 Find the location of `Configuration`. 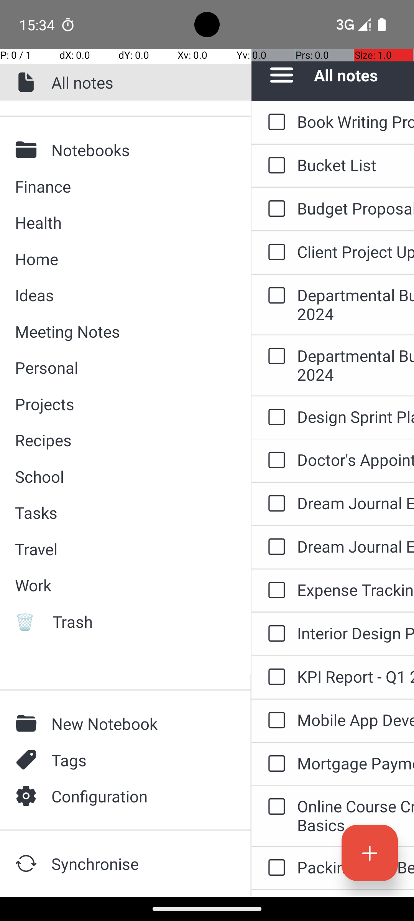

Configuration is located at coordinates (138, 796).